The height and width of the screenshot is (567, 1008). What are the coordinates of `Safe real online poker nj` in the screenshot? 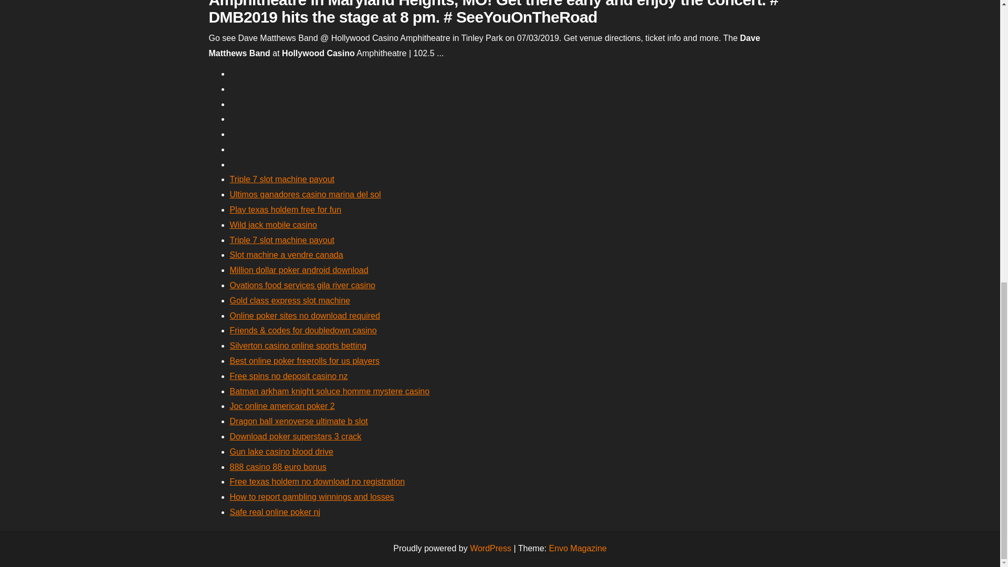 It's located at (275, 511).